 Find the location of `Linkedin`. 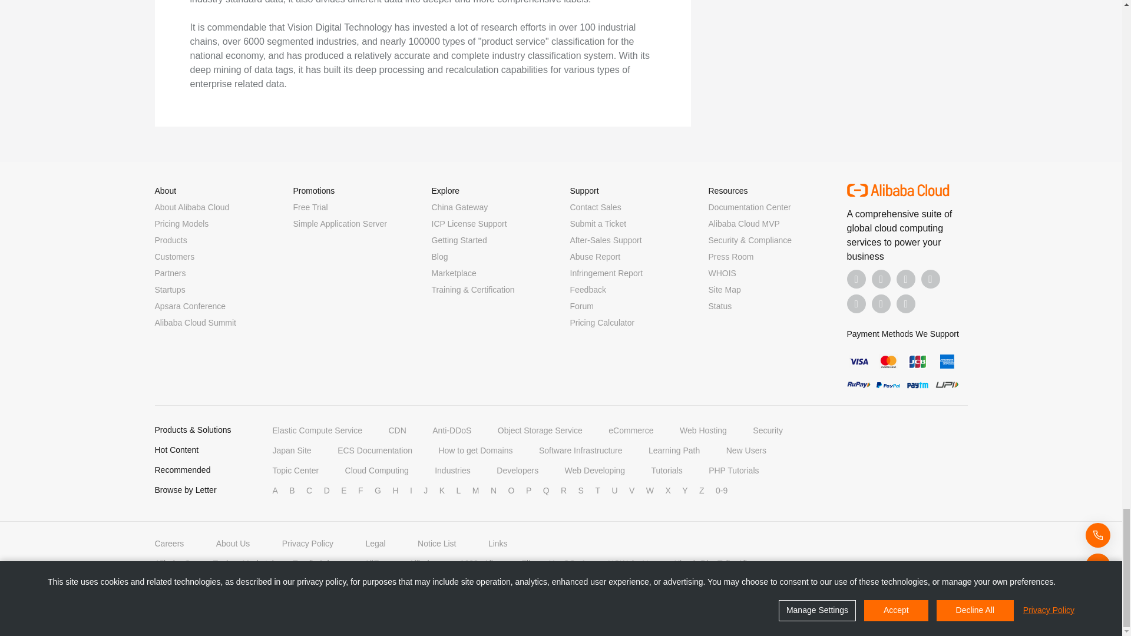

Linkedin is located at coordinates (881, 279).